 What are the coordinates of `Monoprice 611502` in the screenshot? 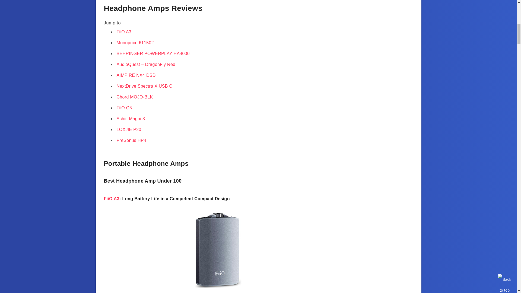 It's located at (135, 43).